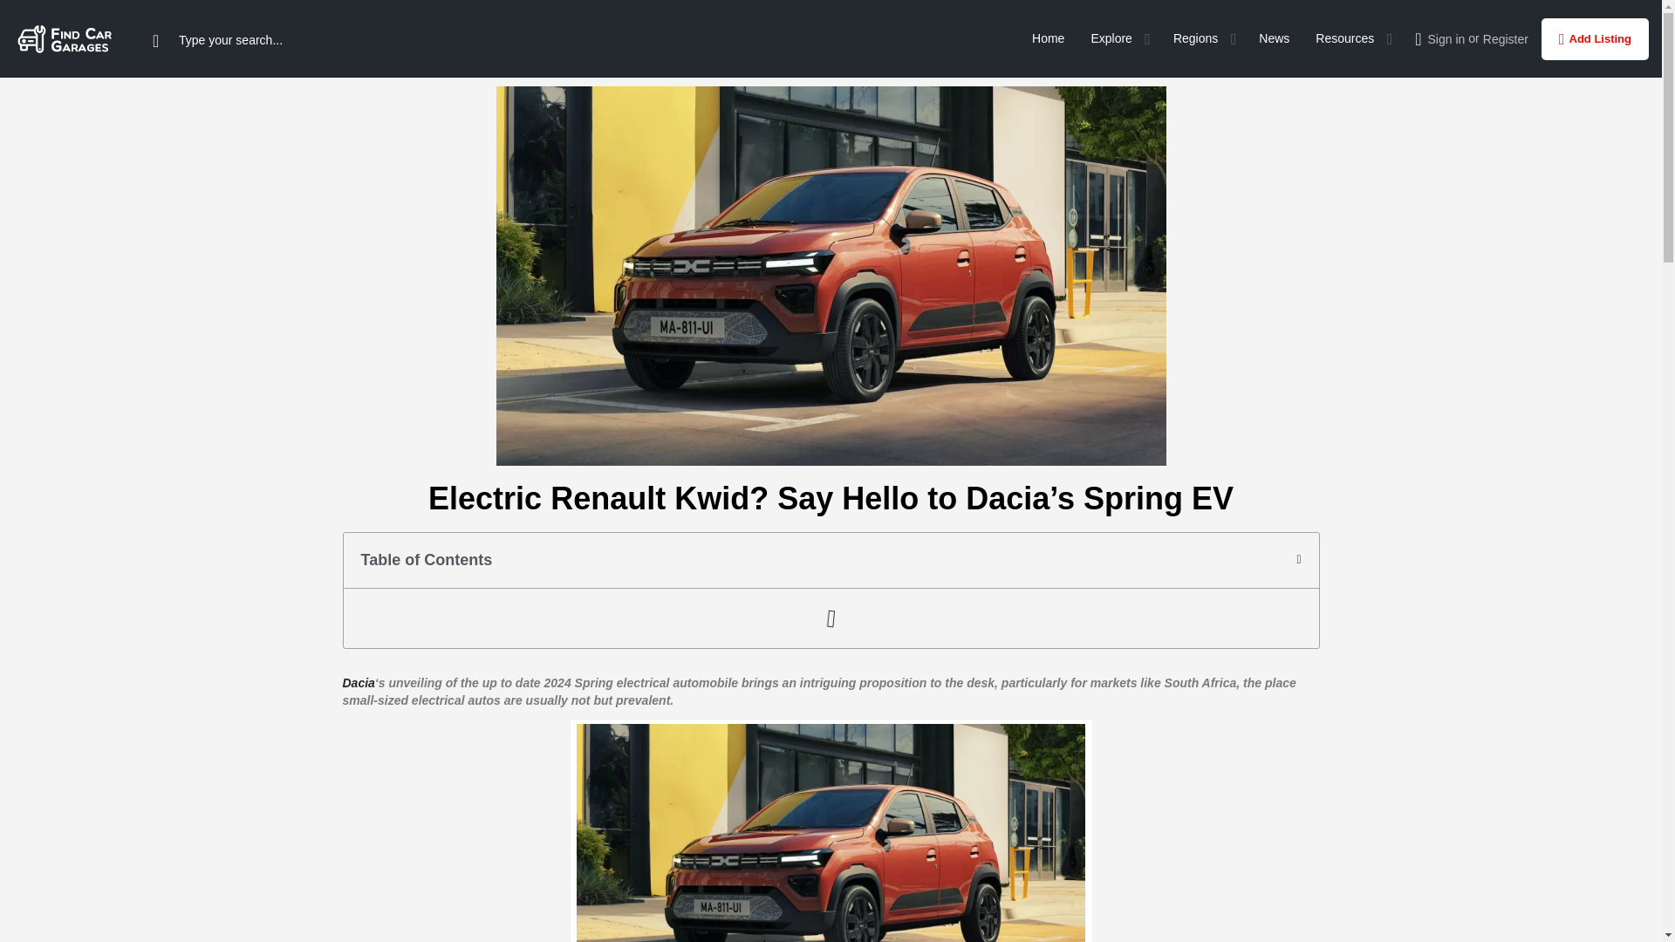 The image size is (1675, 942). I want to click on Explore, so click(1111, 38).